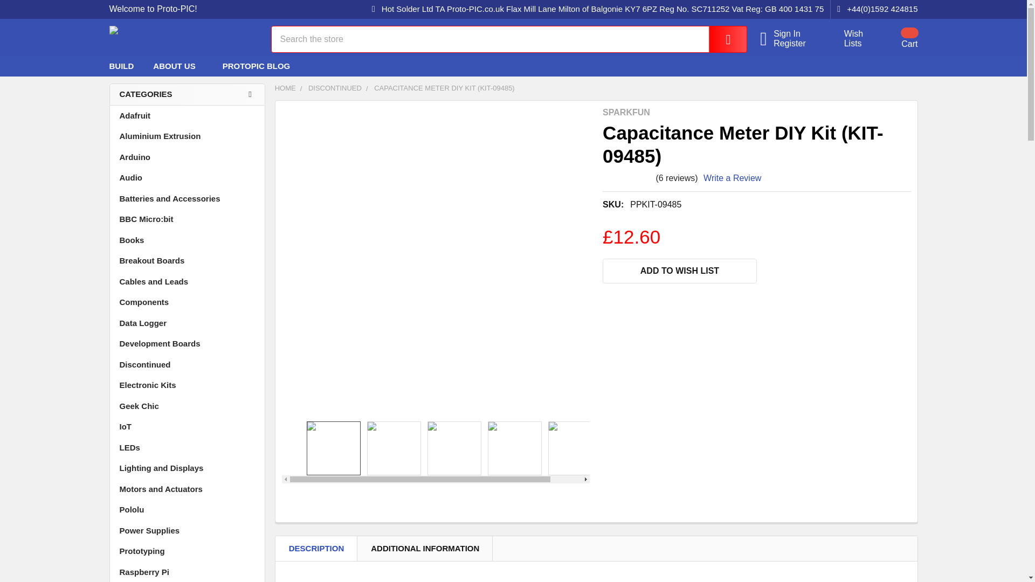 This screenshot has width=1035, height=582. I want to click on Pinterest, so click(908, 66).